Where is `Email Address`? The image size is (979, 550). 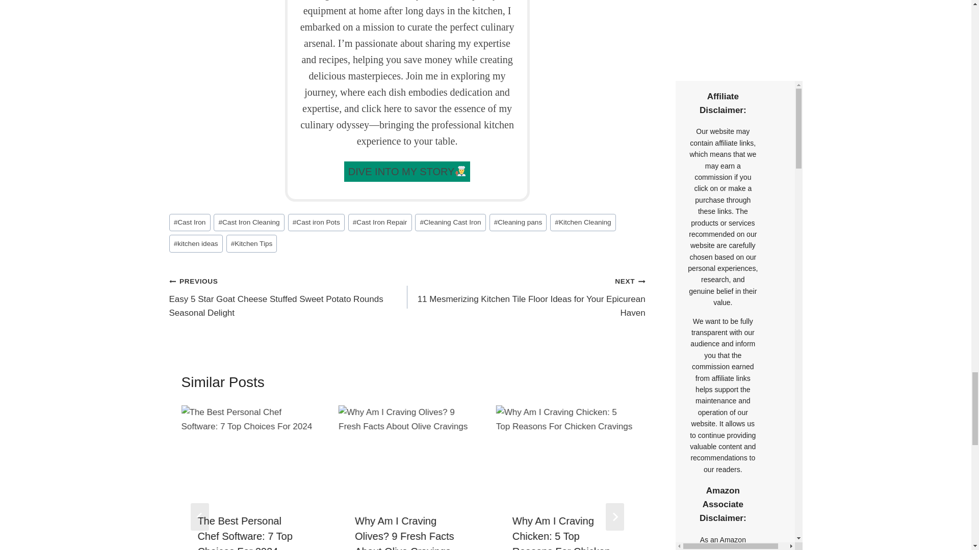
Email Address is located at coordinates (735, 29).